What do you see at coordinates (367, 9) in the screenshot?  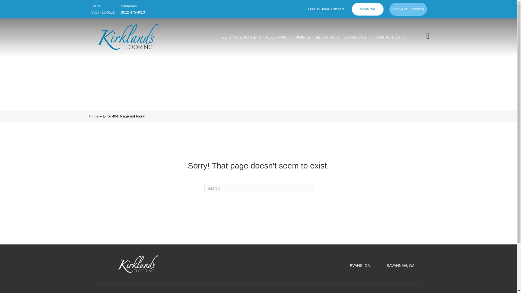 I see `Visualizer` at bounding box center [367, 9].